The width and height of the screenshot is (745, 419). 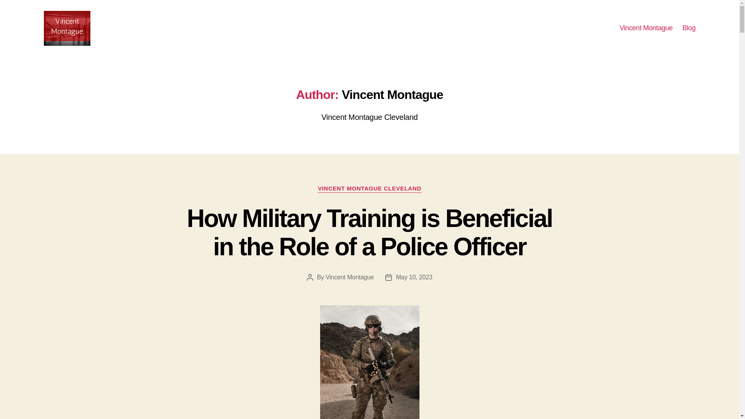 What do you see at coordinates (350, 277) in the screenshot?
I see `Vincent Montague` at bounding box center [350, 277].